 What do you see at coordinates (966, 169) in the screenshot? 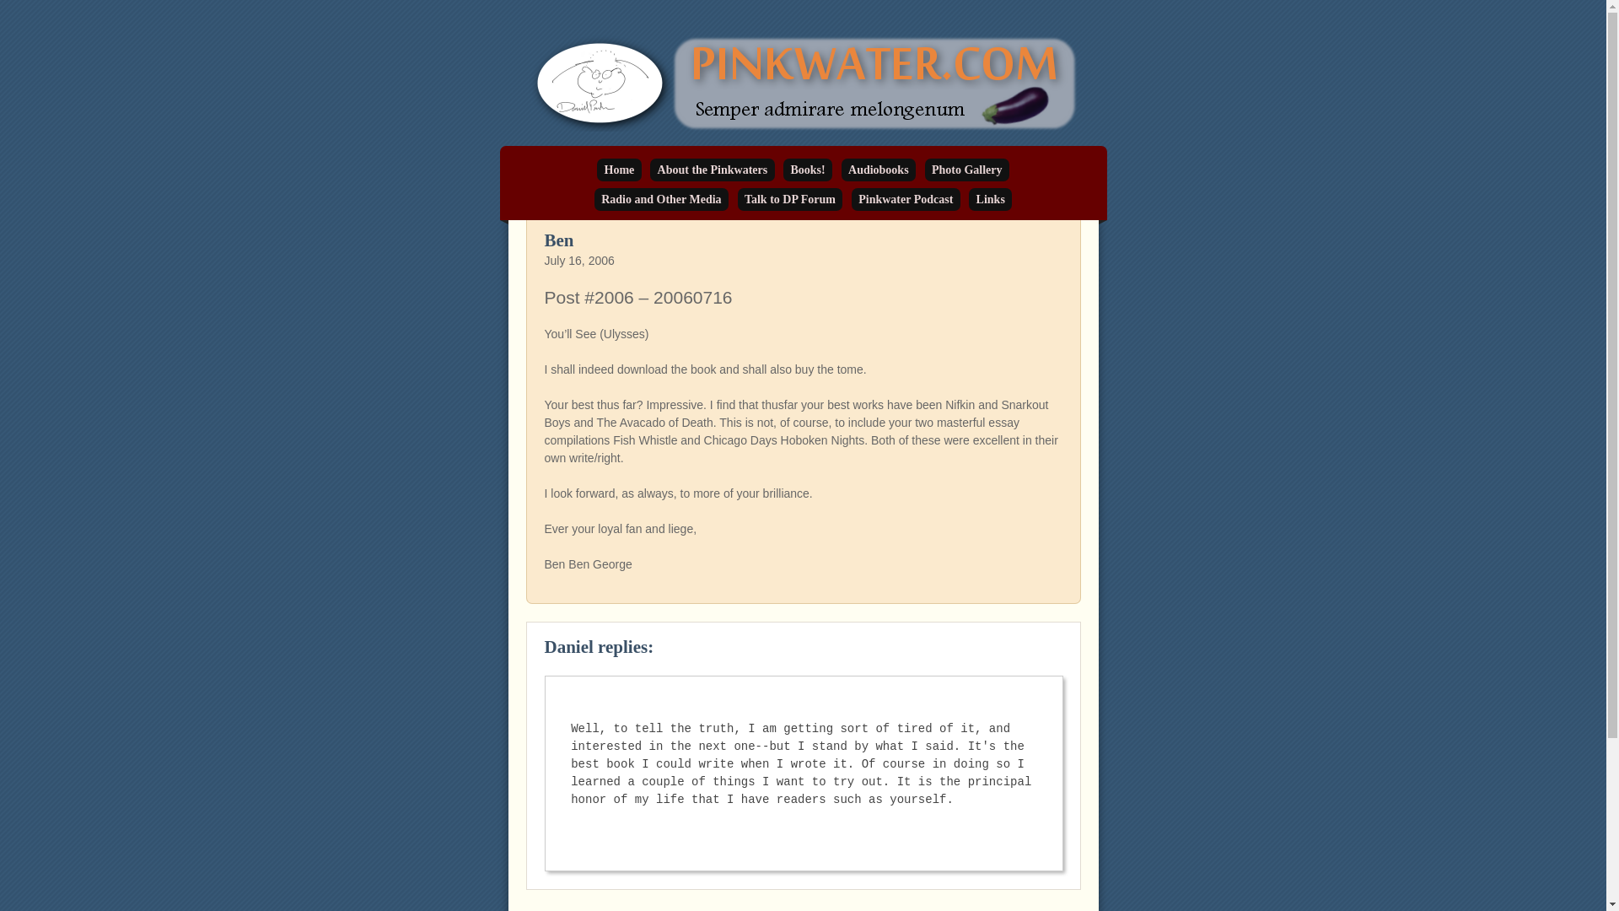
I see `Photo Gallery` at bounding box center [966, 169].